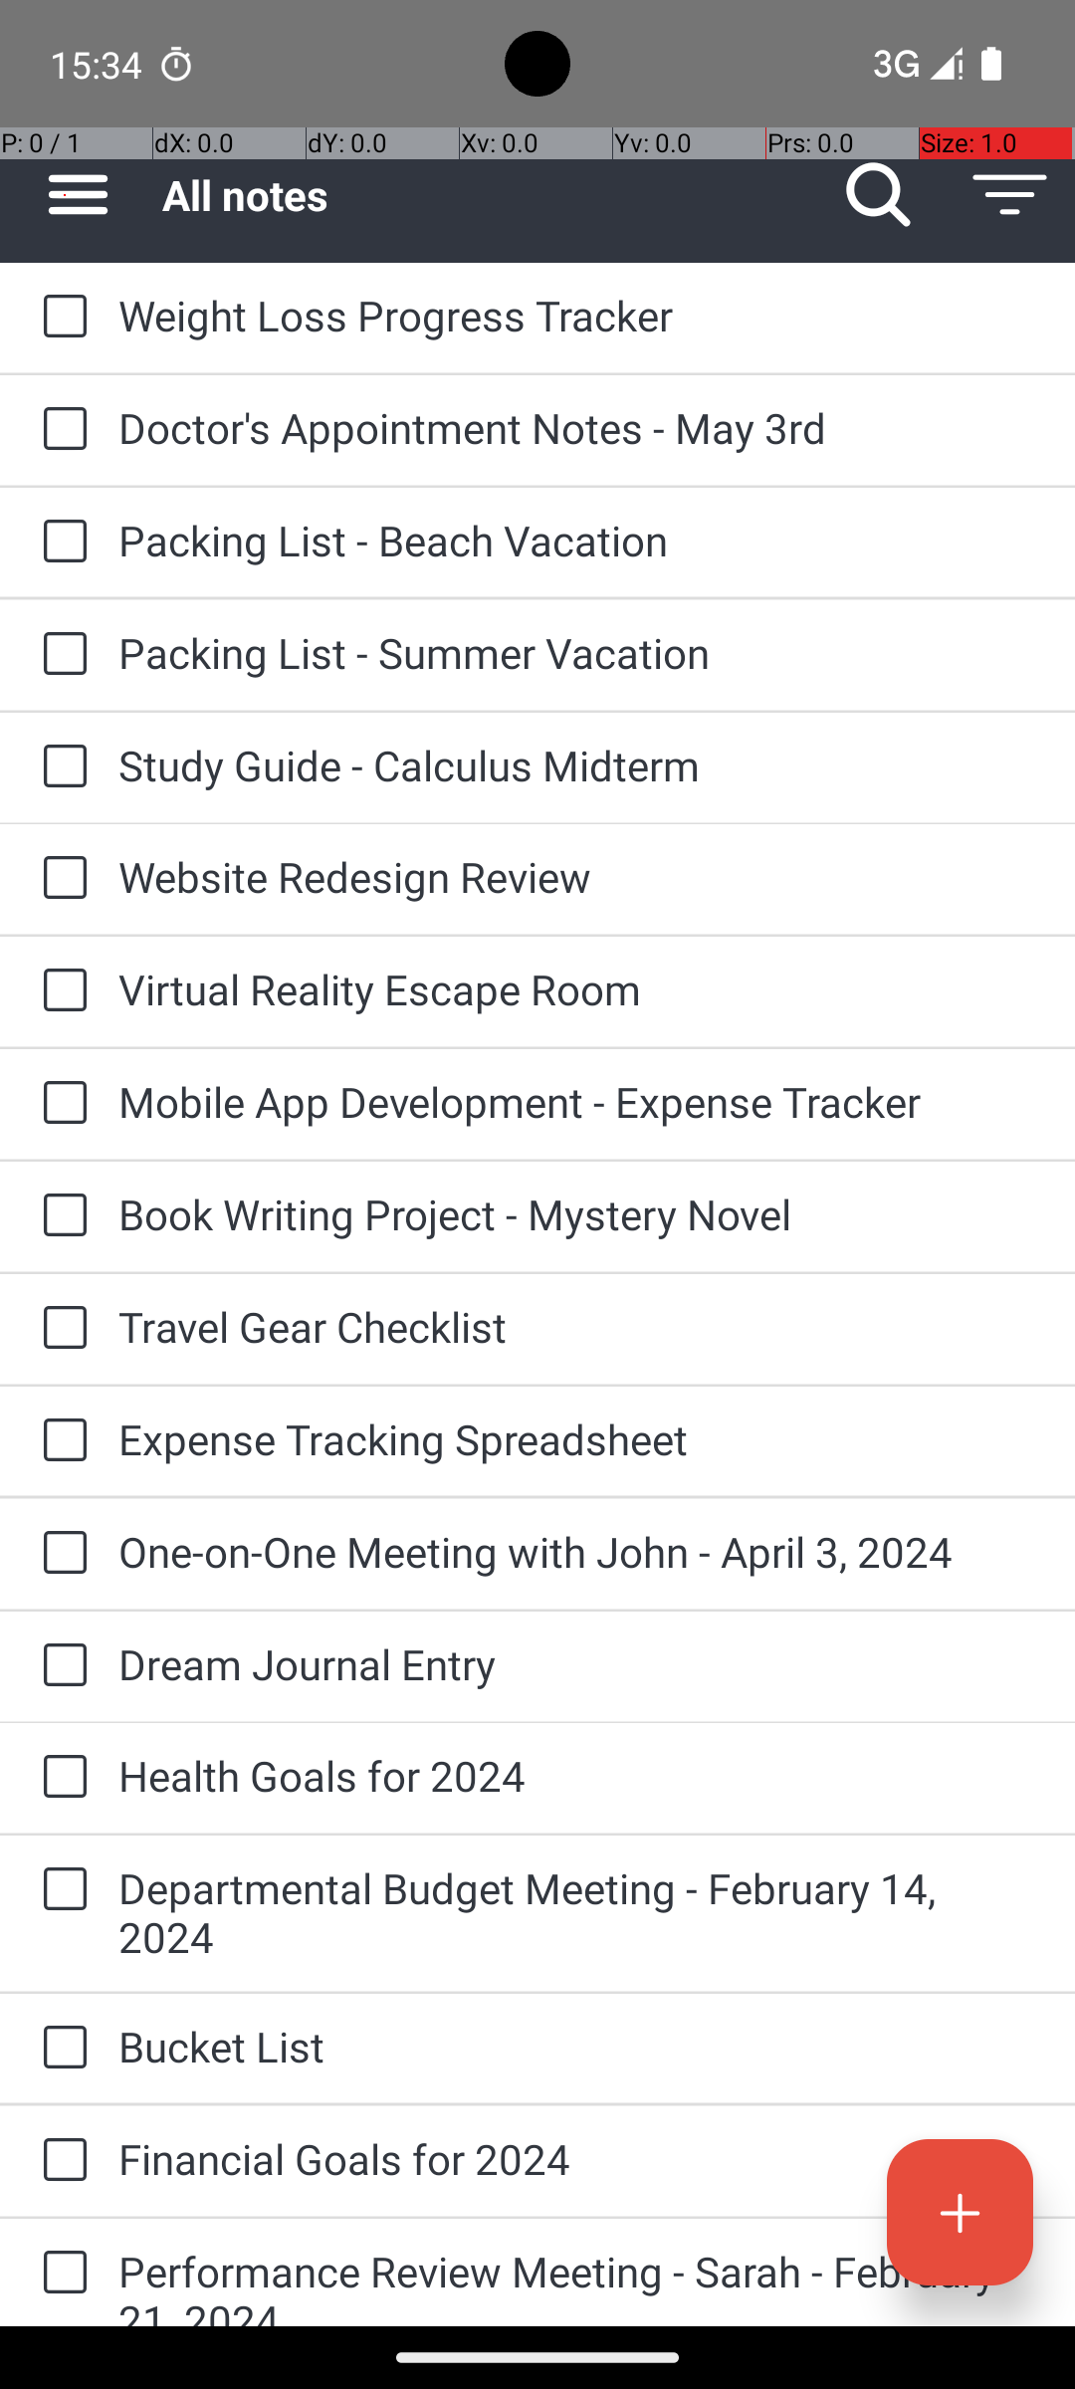 This screenshot has width=1075, height=2389. Describe the element at coordinates (577, 2047) in the screenshot. I see `Bucket List` at that location.